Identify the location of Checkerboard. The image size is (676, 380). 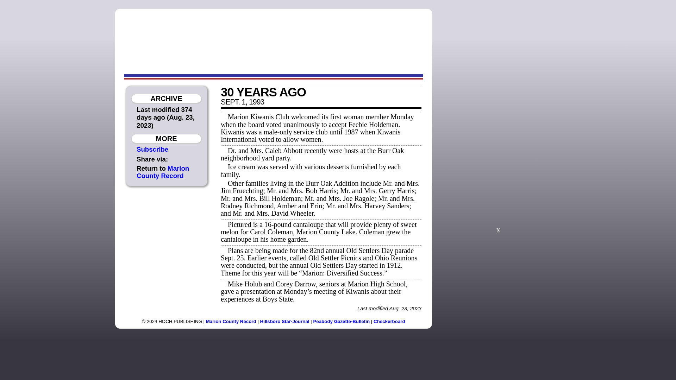
(389, 322).